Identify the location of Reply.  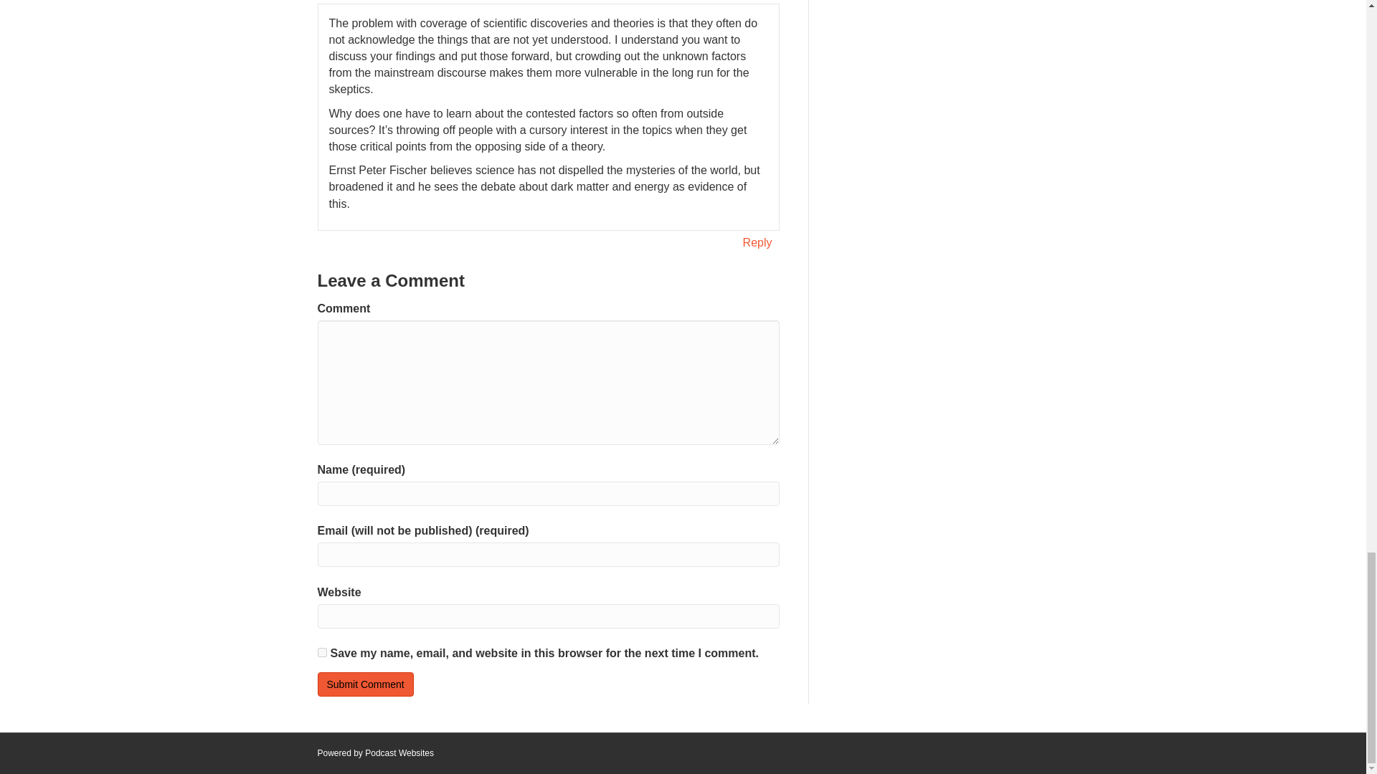
(757, 242).